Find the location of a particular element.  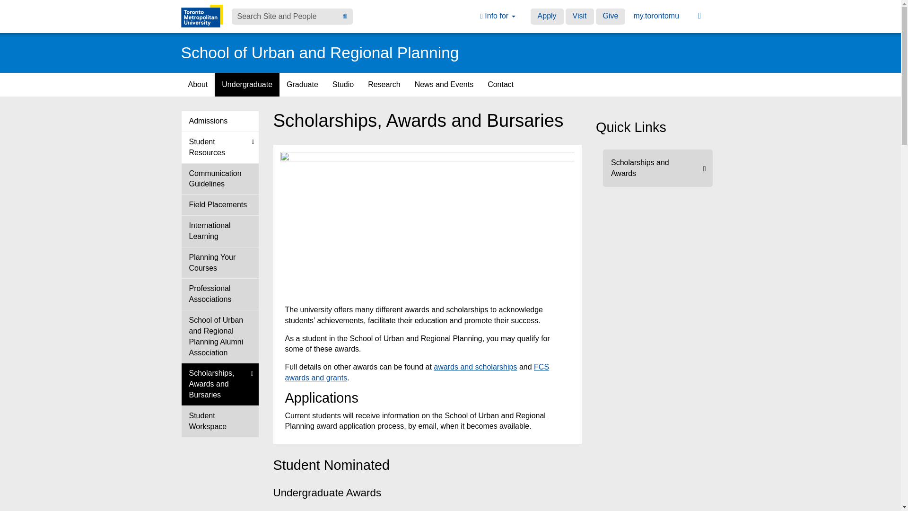

Visit is located at coordinates (580, 16).